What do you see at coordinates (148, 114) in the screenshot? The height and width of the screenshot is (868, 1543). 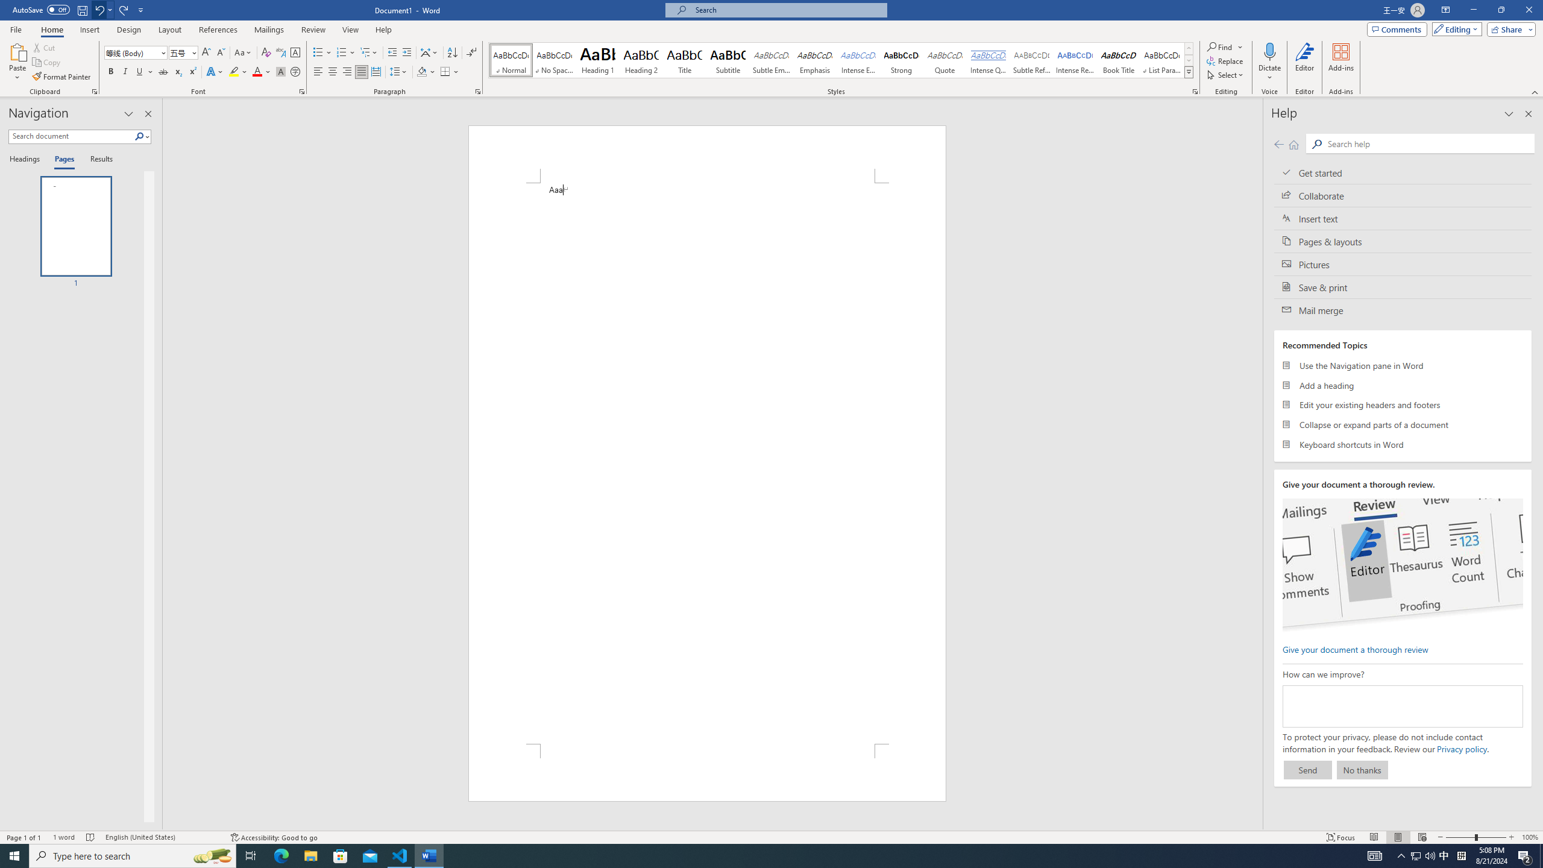 I see `Close pane` at bounding box center [148, 114].